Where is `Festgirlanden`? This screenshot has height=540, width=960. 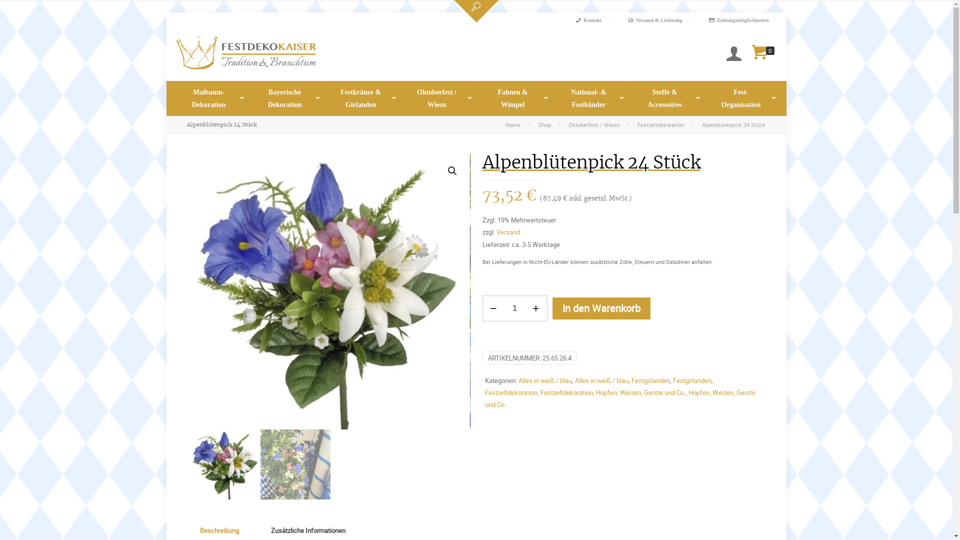
Festgirlanden is located at coordinates (650, 380).